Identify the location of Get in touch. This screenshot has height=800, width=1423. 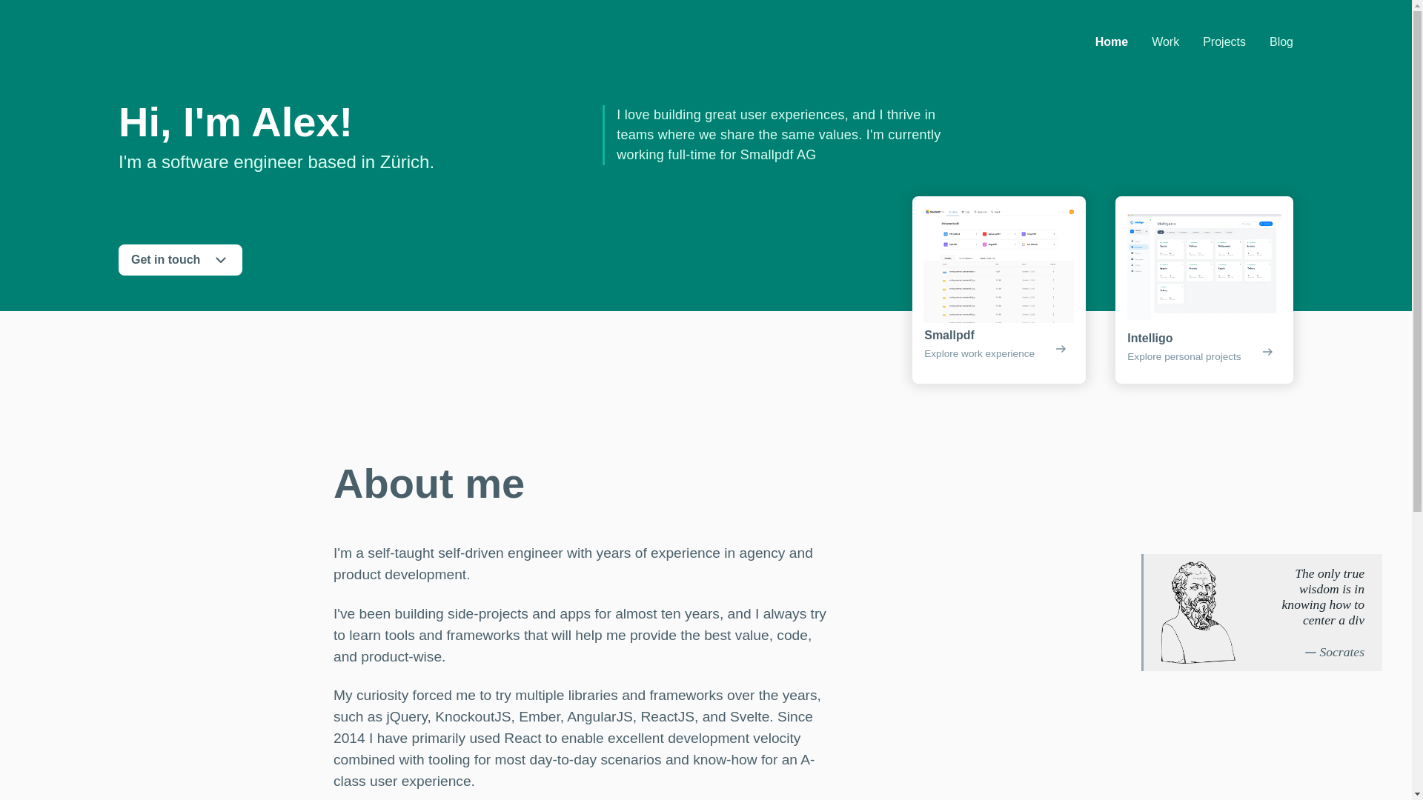
(179, 259).